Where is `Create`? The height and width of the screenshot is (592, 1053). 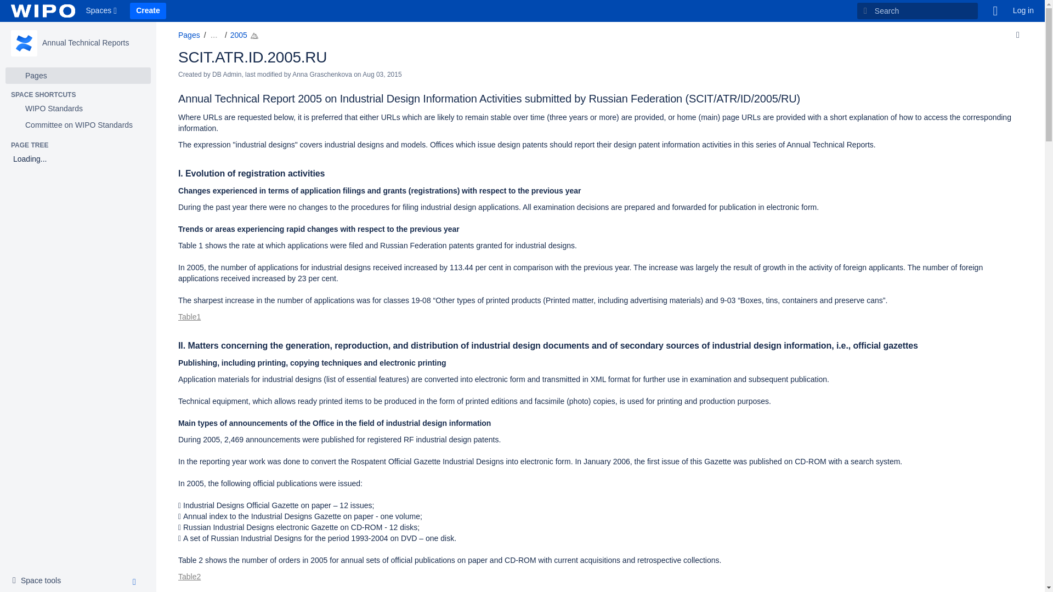
Create is located at coordinates (148, 11).